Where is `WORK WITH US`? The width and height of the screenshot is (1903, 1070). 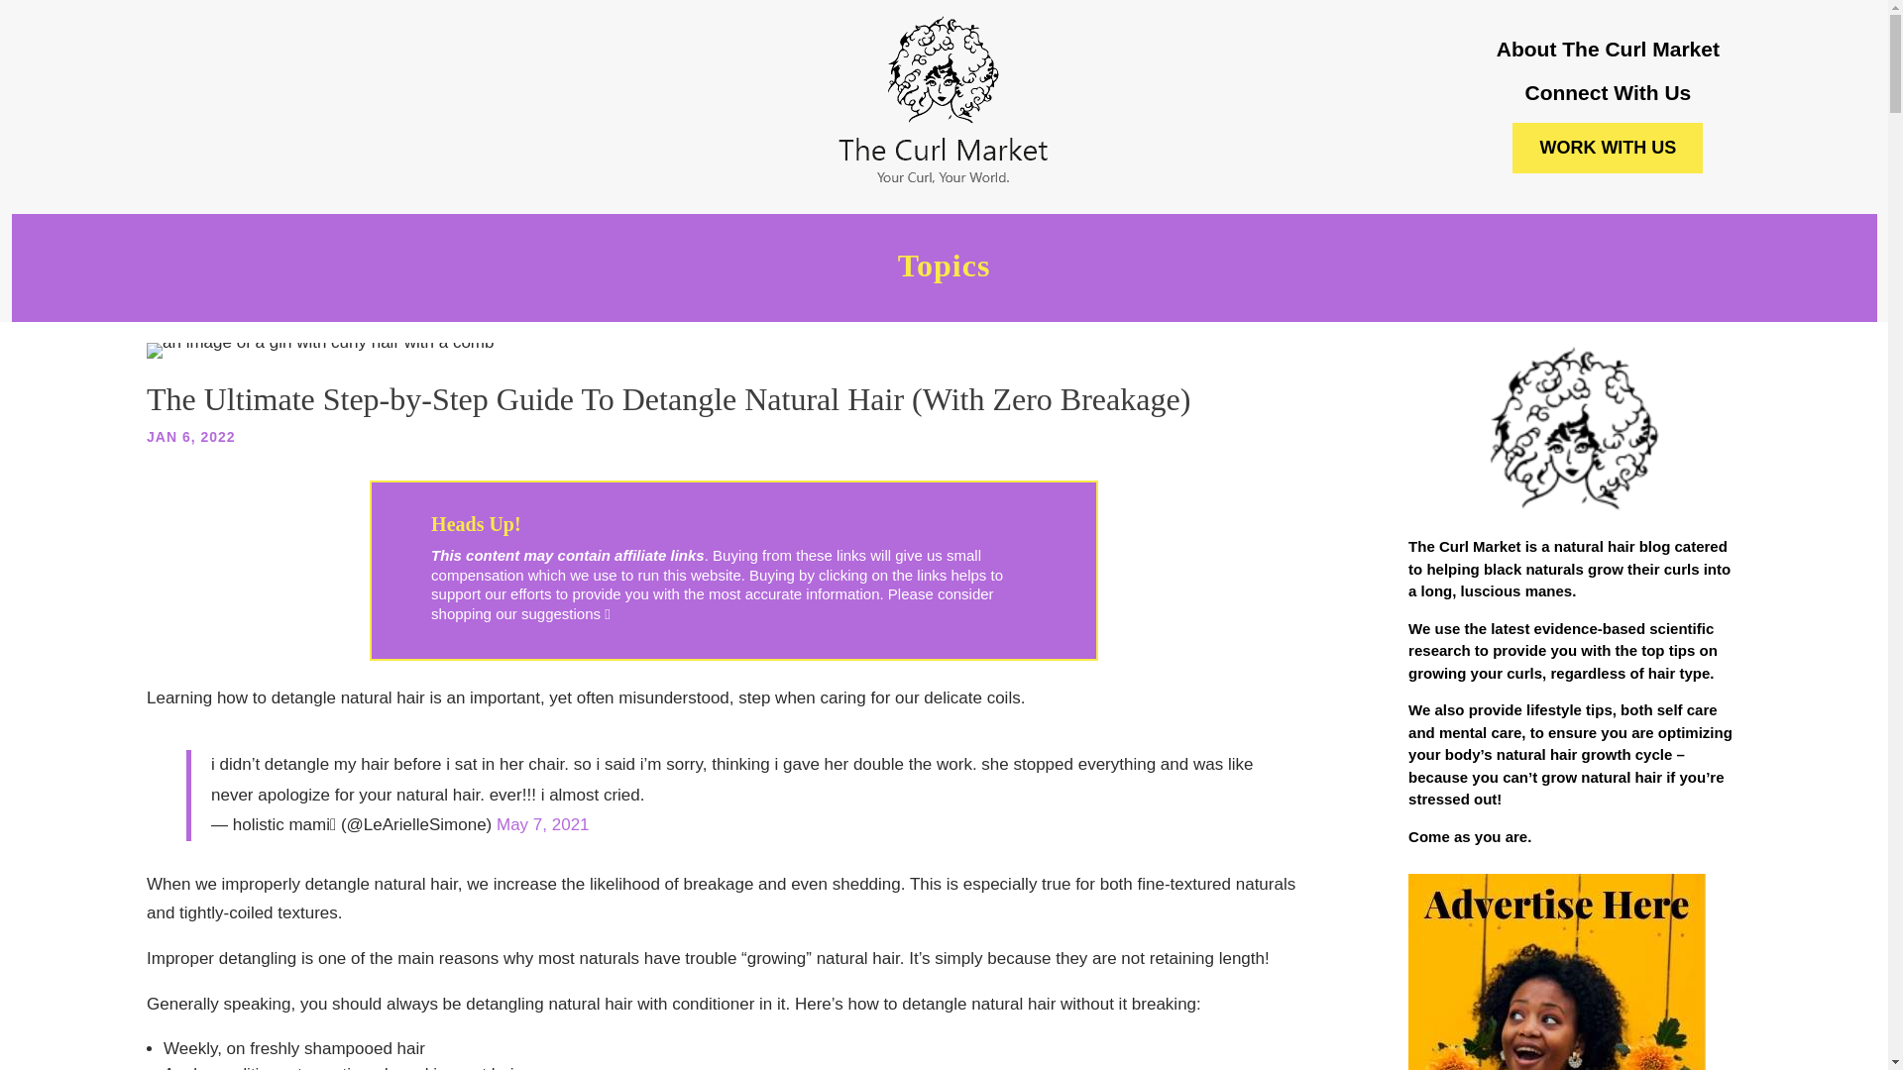 WORK WITH US is located at coordinates (1608, 148).